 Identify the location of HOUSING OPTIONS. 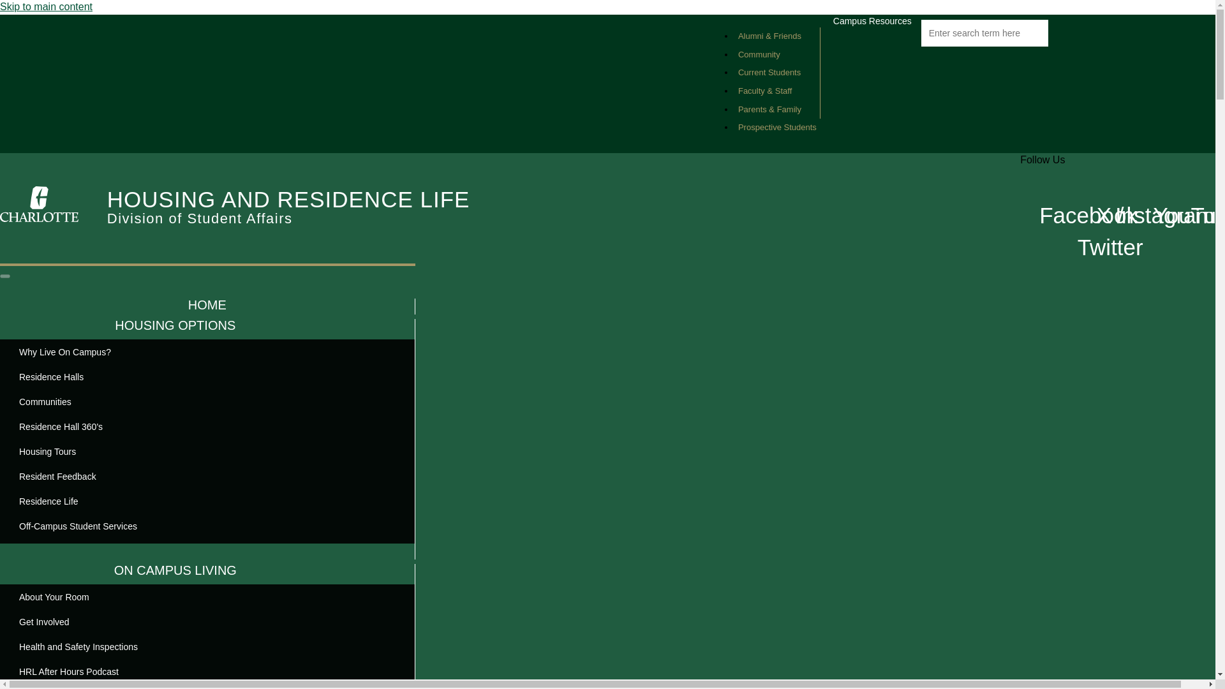
(175, 325).